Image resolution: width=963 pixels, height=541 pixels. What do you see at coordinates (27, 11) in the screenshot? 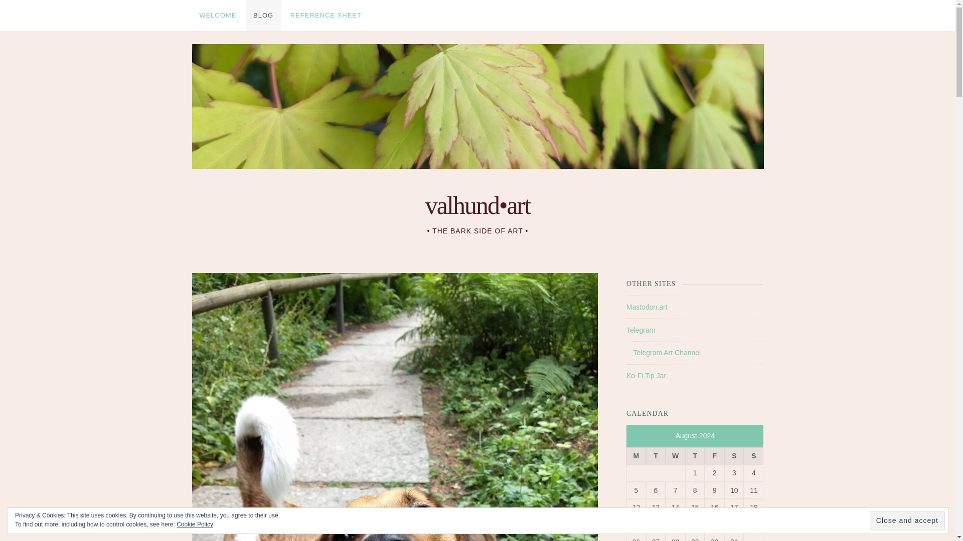
I see `Search` at bounding box center [27, 11].